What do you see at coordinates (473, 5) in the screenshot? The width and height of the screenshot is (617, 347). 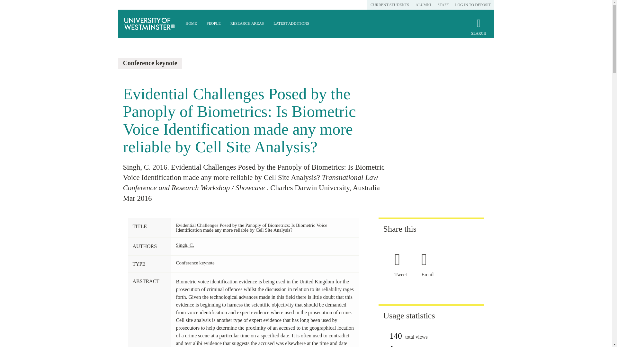 I see `LOG IN TO DEPOSIT` at bounding box center [473, 5].